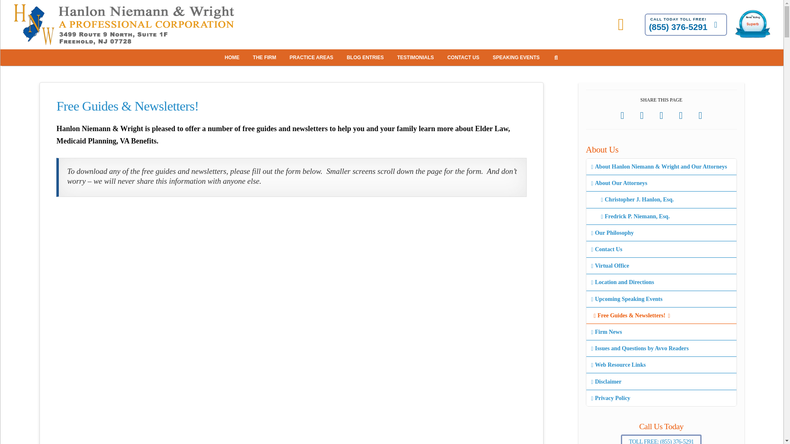  Describe the element at coordinates (661, 216) in the screenshot. I see `Fredrick P. Niemann, Esq.` at that location.